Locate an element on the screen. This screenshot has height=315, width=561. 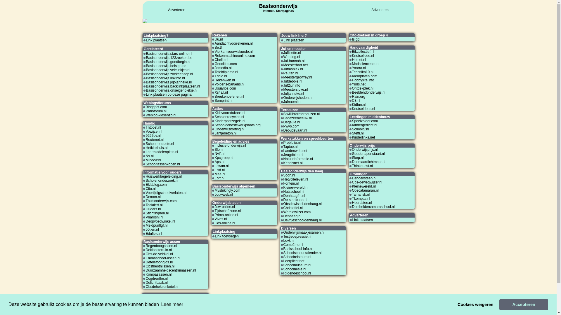
Uu.nl is located at coordinates (219, 39).